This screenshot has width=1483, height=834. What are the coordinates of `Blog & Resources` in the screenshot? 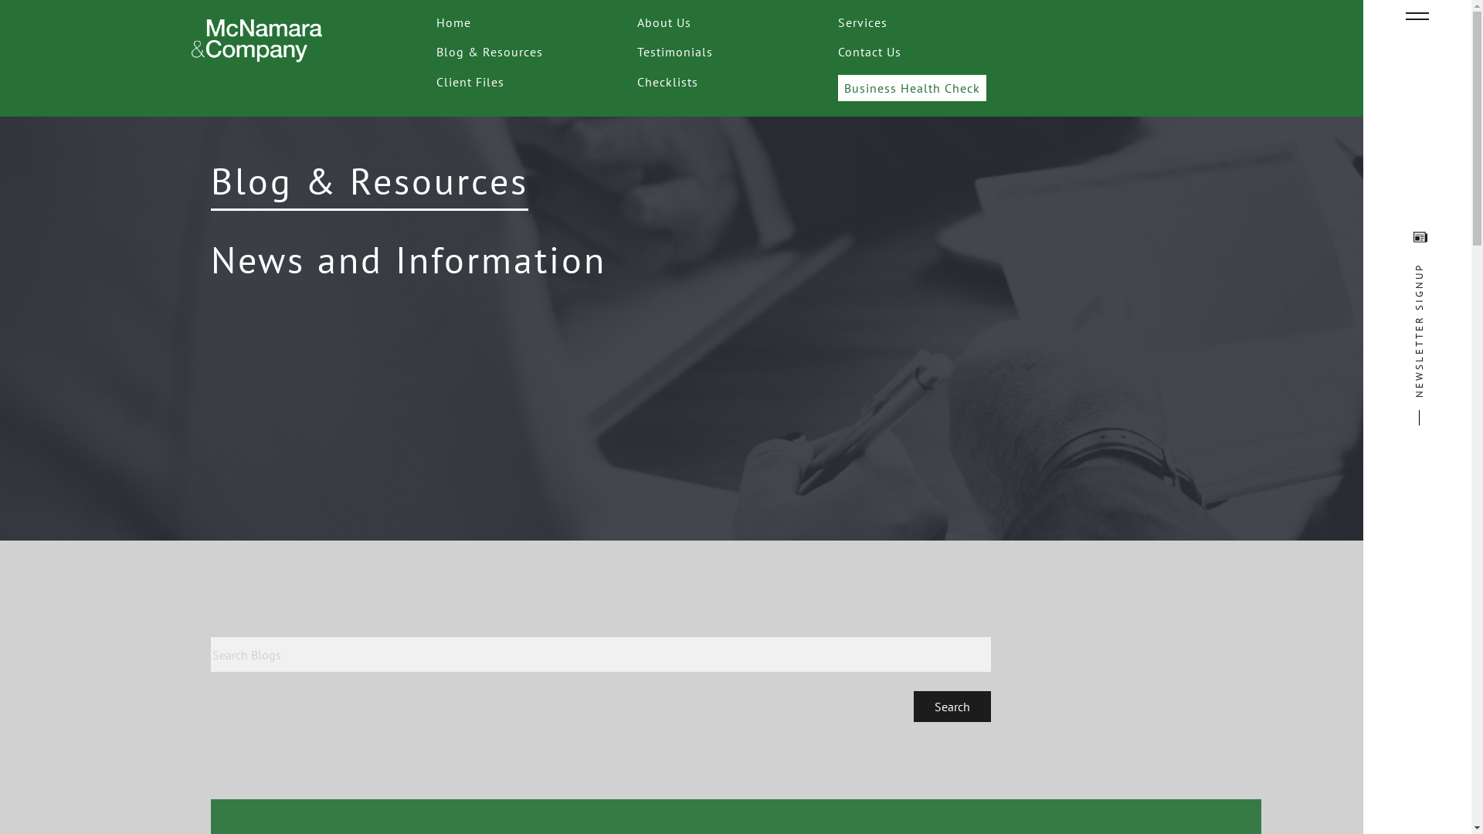 It's located at (490, 52).